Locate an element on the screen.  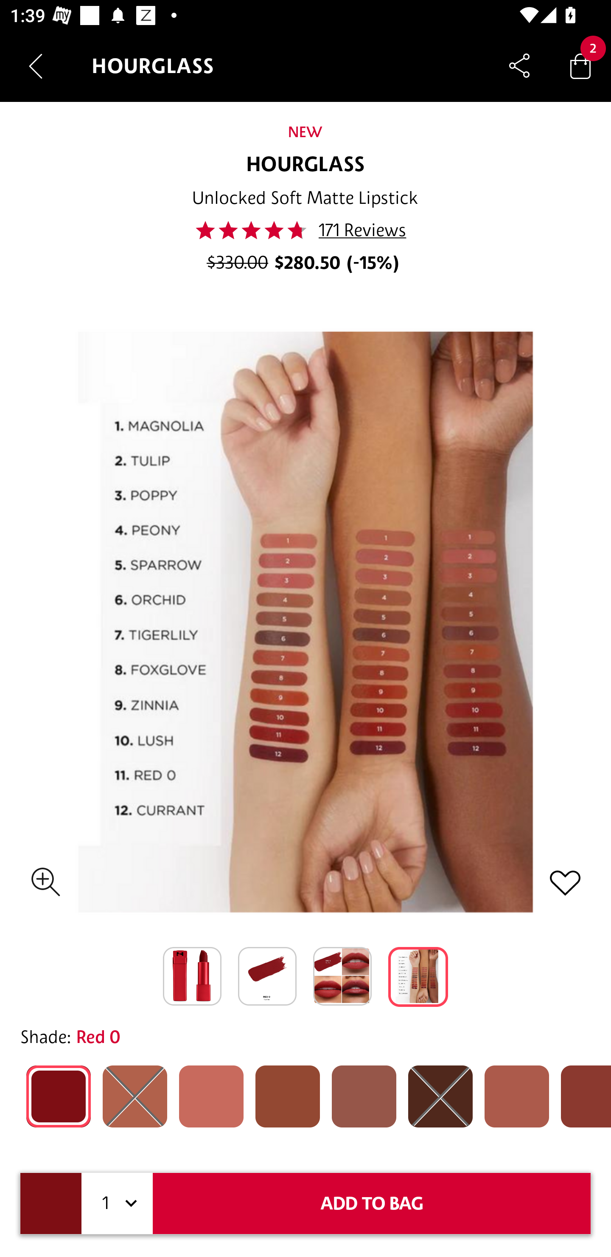
ADD TO BAG is located at coordinates (372, 1203).